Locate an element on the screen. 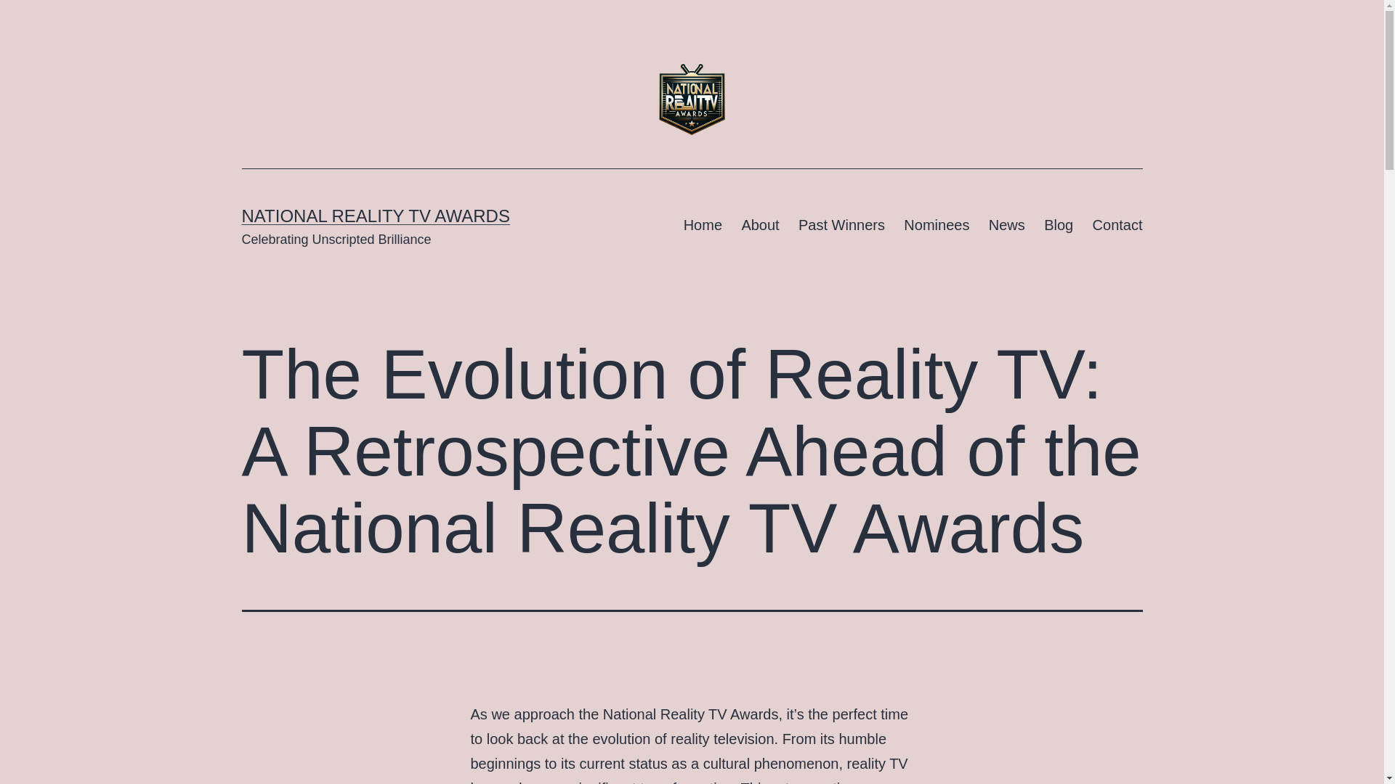  Nominees is located at coordinates (936, 225).